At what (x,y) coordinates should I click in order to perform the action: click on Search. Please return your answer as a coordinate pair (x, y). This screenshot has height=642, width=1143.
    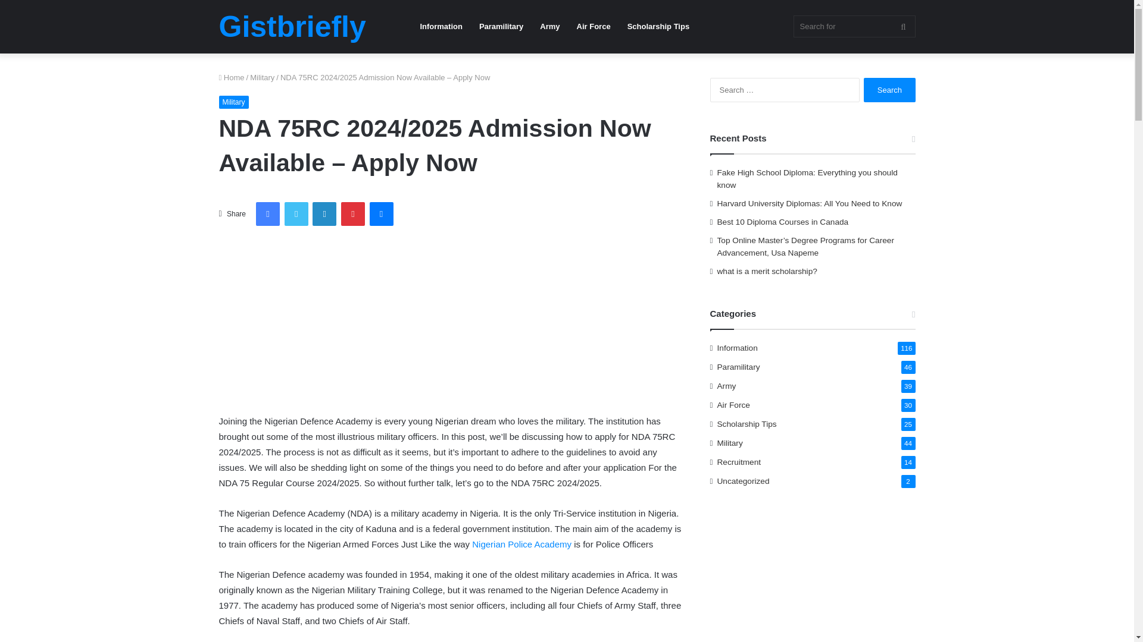
    Looking at the image, I should click on (889, 89).